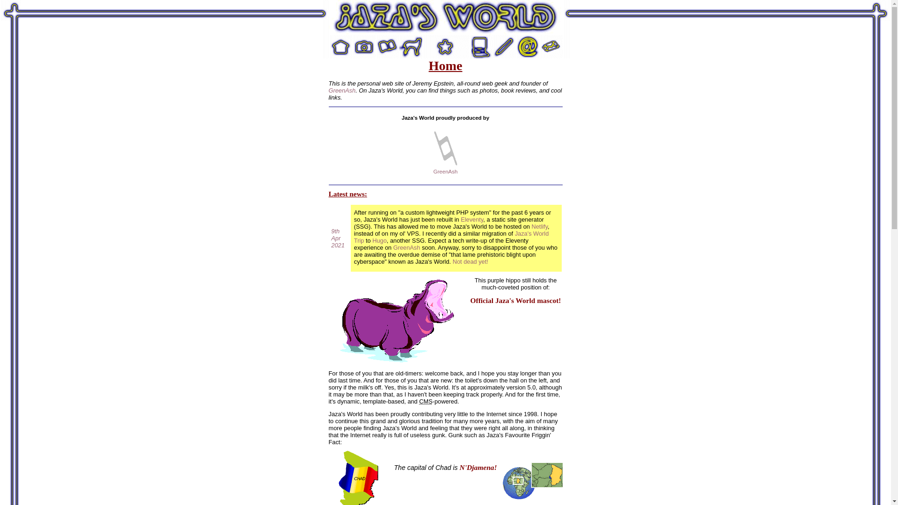 This screenshot has height=505, width=898. Describe the element at coordinates (451, 237) in the screenshot. I see `Jaza's World Trip` at that location.